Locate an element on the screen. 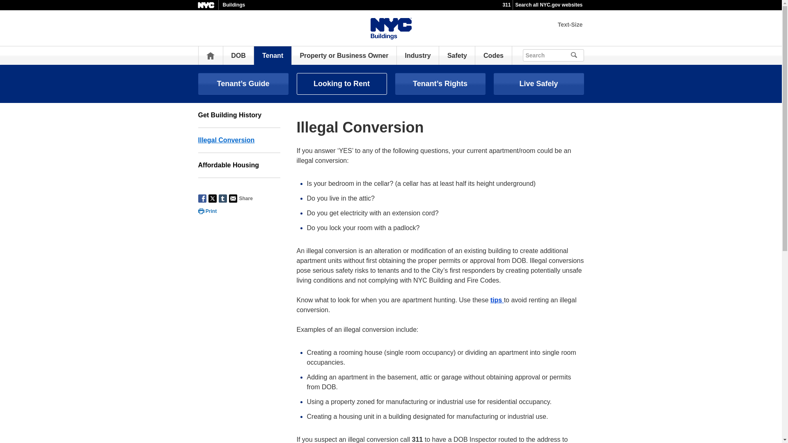 The height and width of the screenshot is (443, 788). tips is located at coordinates (497, 299).